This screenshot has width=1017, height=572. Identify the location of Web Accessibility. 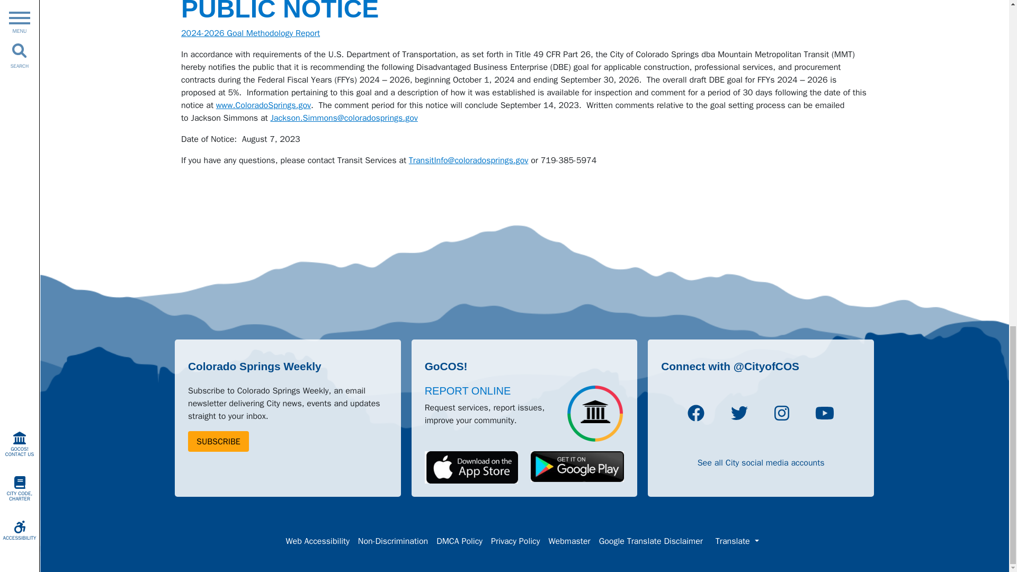
(317, 541).